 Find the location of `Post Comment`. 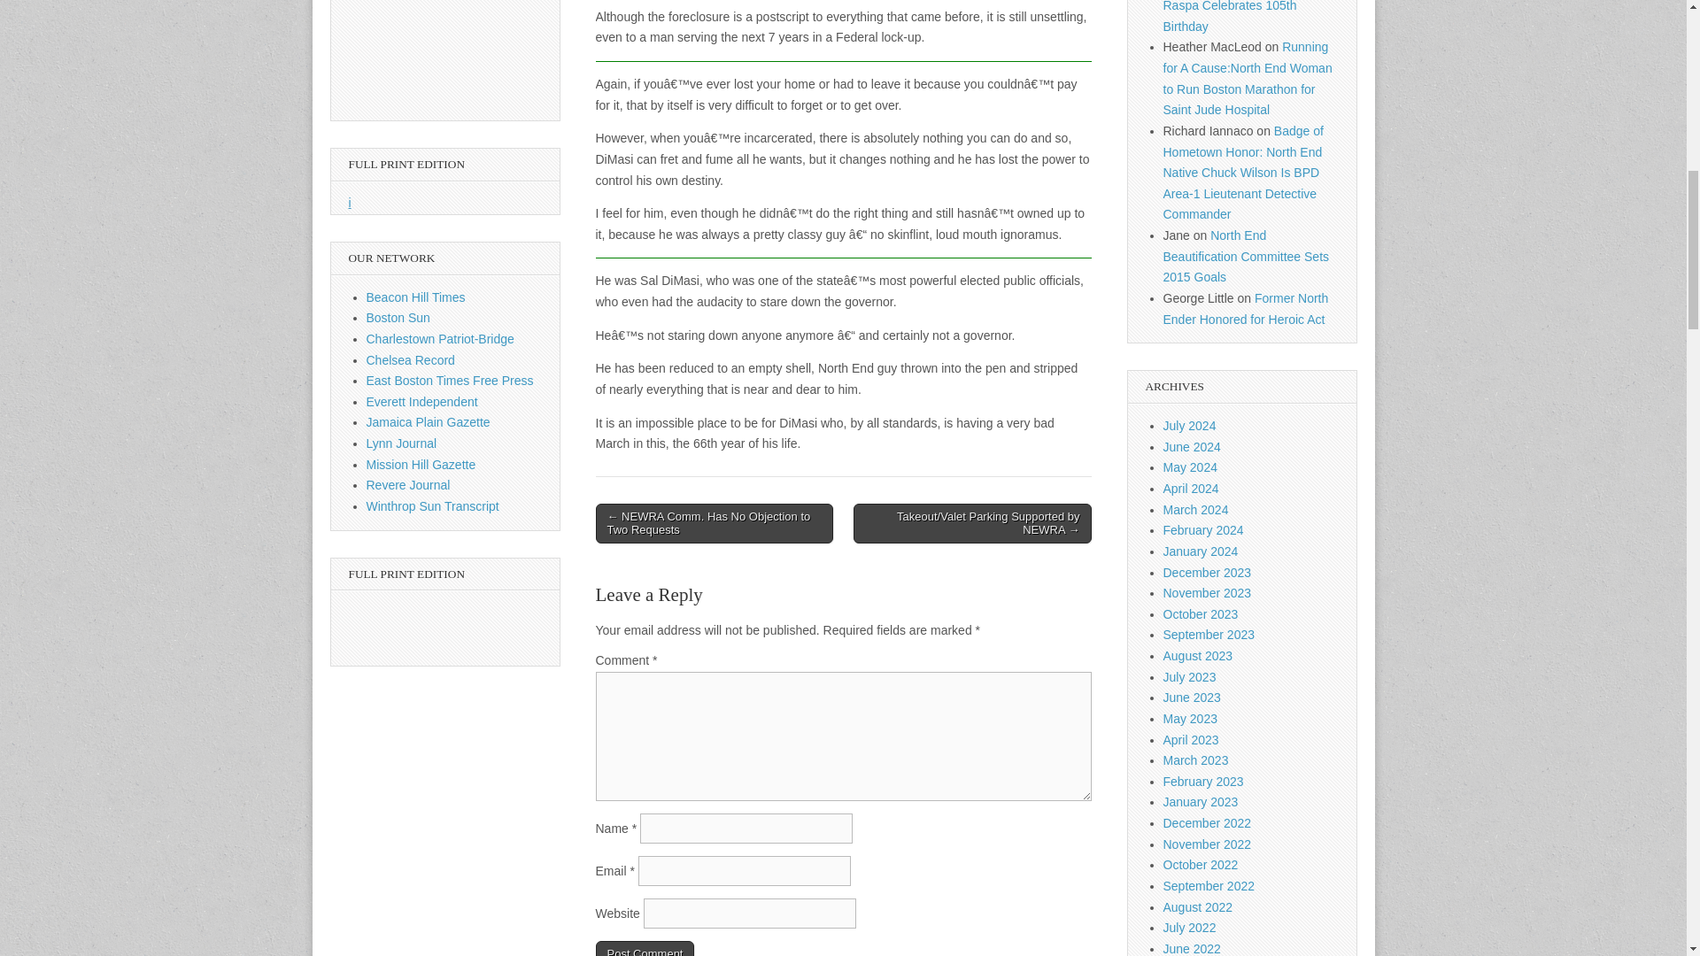

Post Comment is located at coordinates (645, 948).